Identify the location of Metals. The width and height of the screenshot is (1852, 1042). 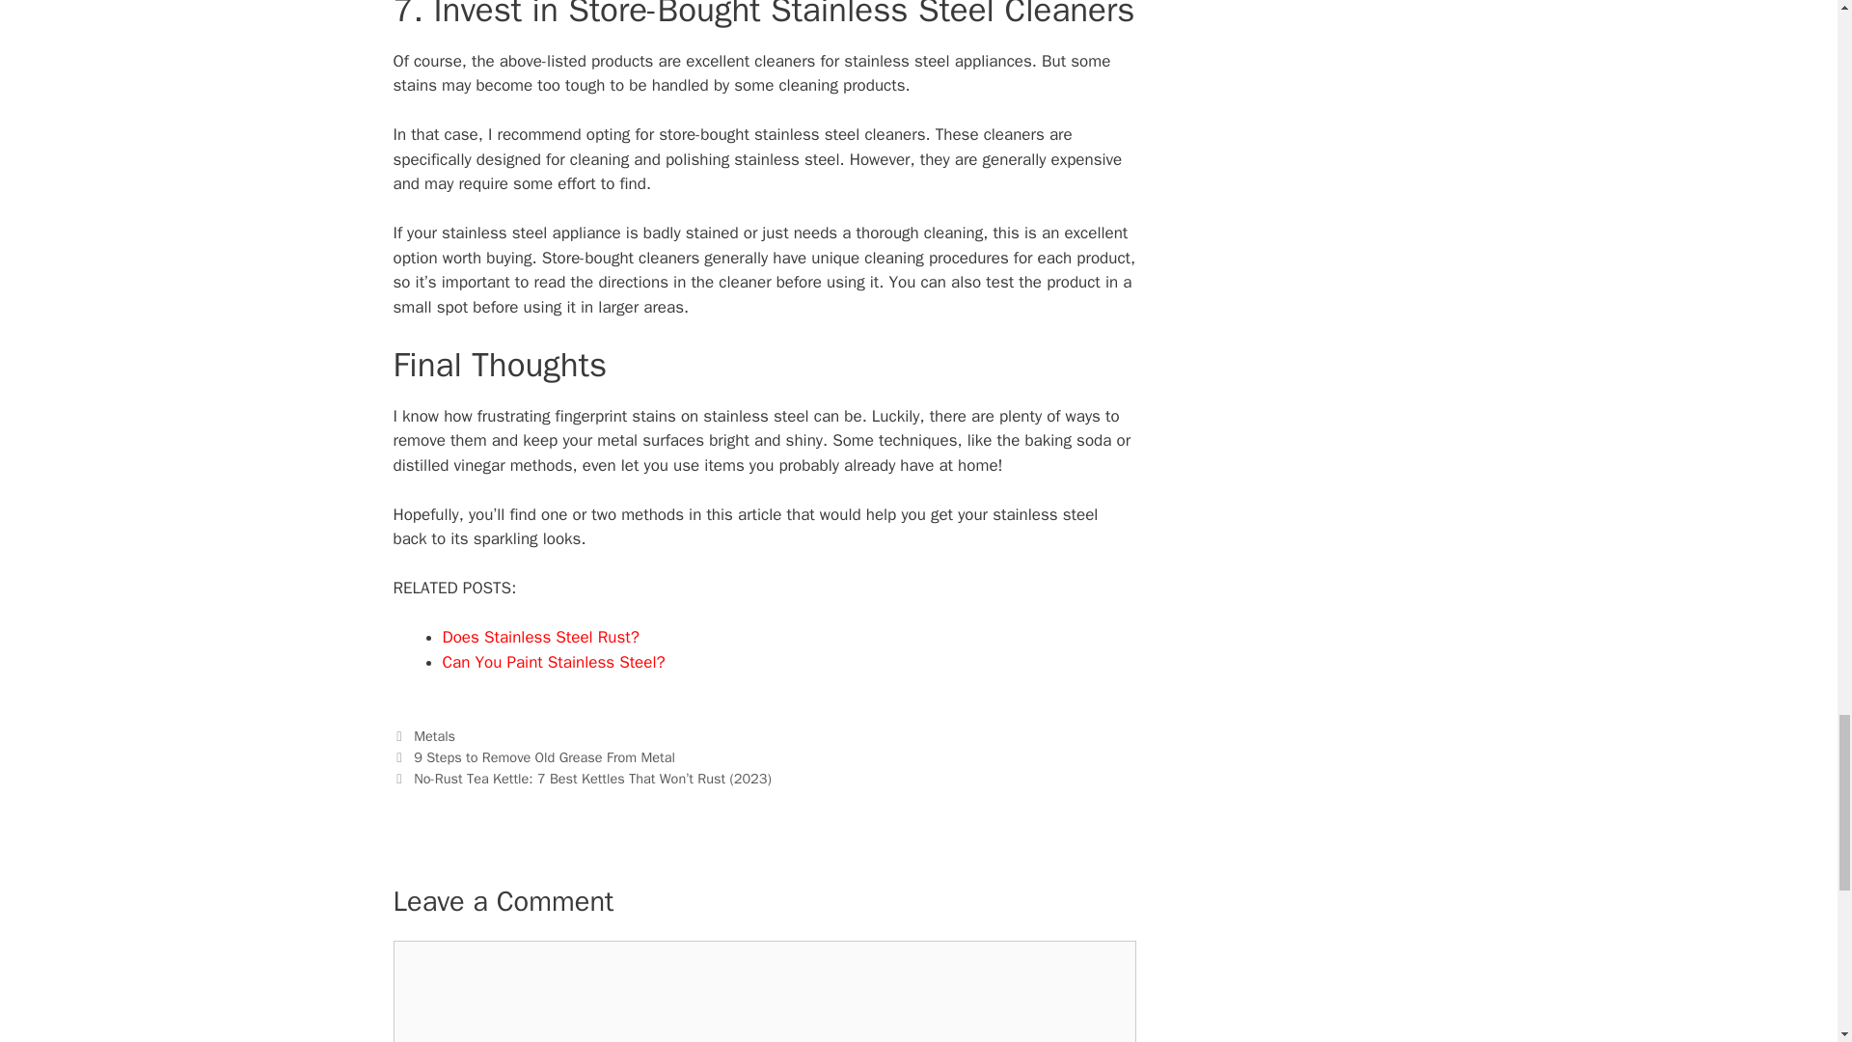
(434, 735).